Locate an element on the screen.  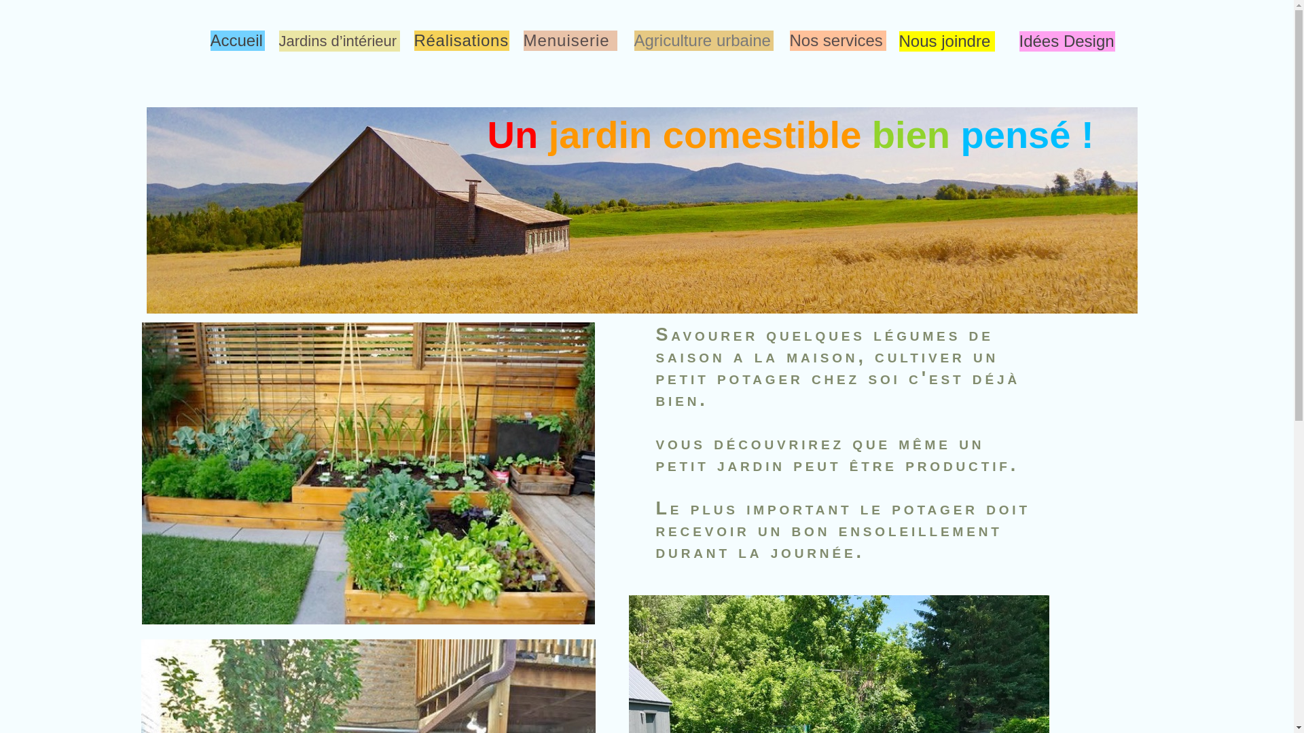
Agriculture urbaine is located at coordinates (702, 41).